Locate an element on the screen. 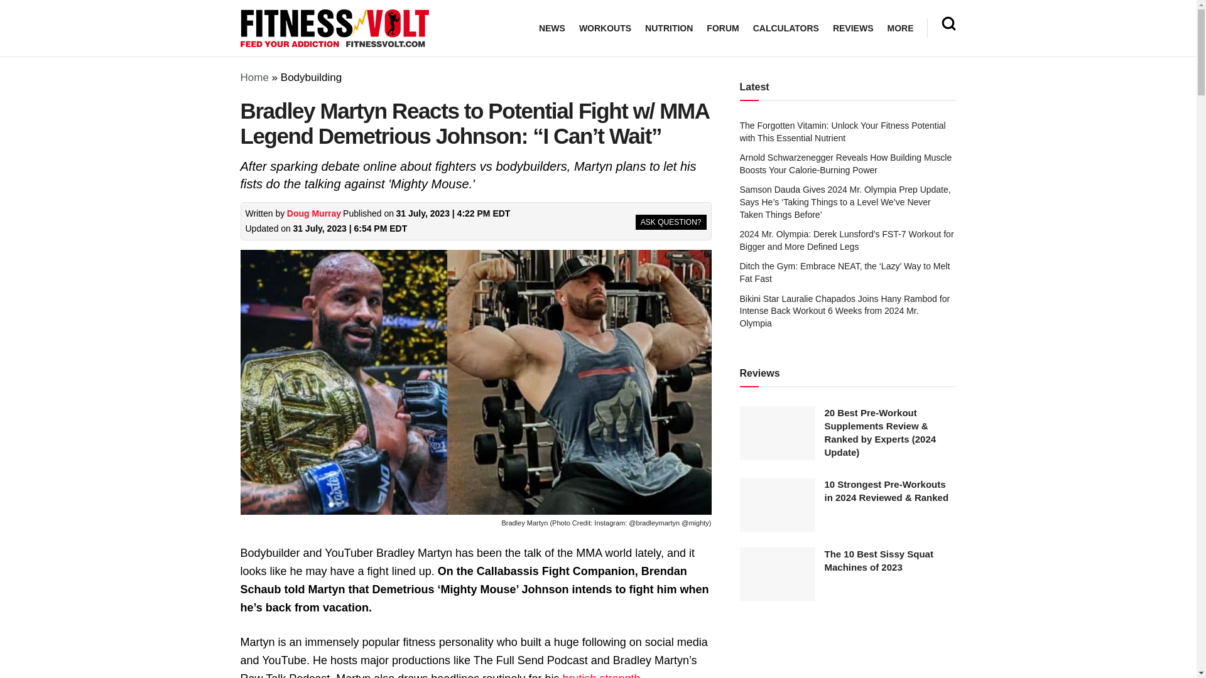 The image size is (1206, 678). CALCULATORS is located at coordinates (785, 28).